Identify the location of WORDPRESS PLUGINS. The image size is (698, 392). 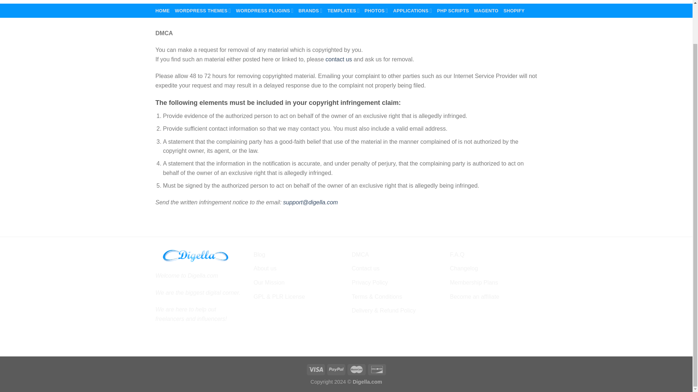
(264, 10).